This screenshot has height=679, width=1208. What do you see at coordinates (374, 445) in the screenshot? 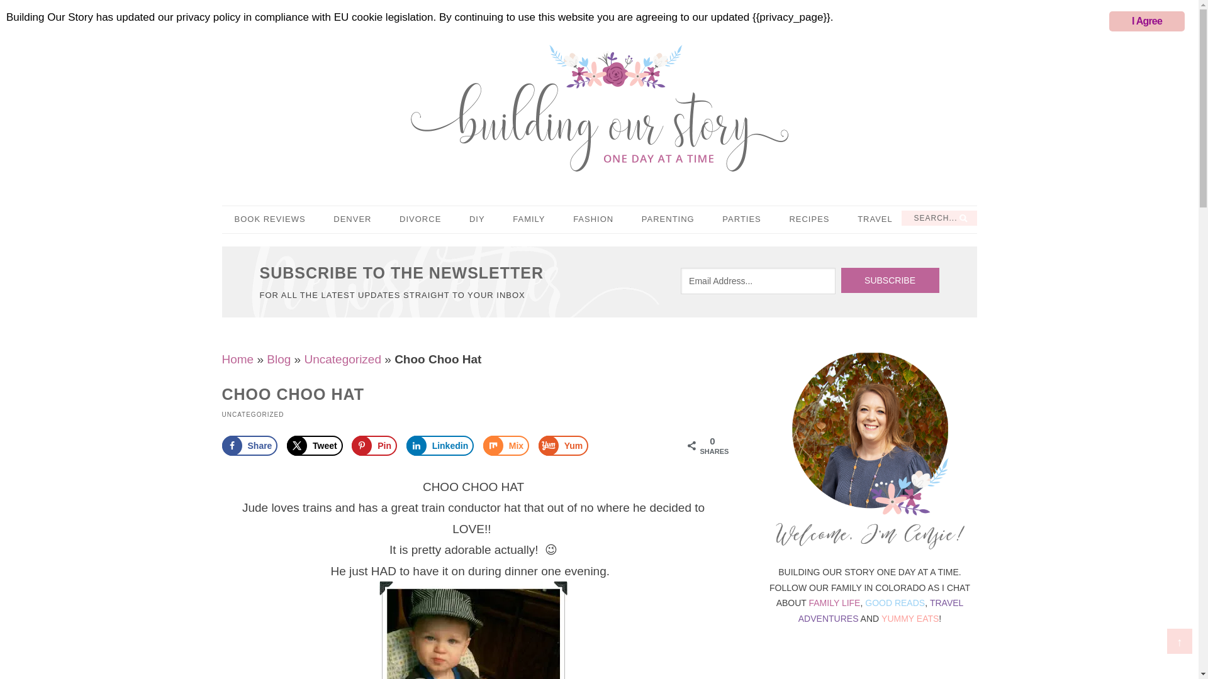
I see `Save to Pinterest` at bounding box center [374, 445].